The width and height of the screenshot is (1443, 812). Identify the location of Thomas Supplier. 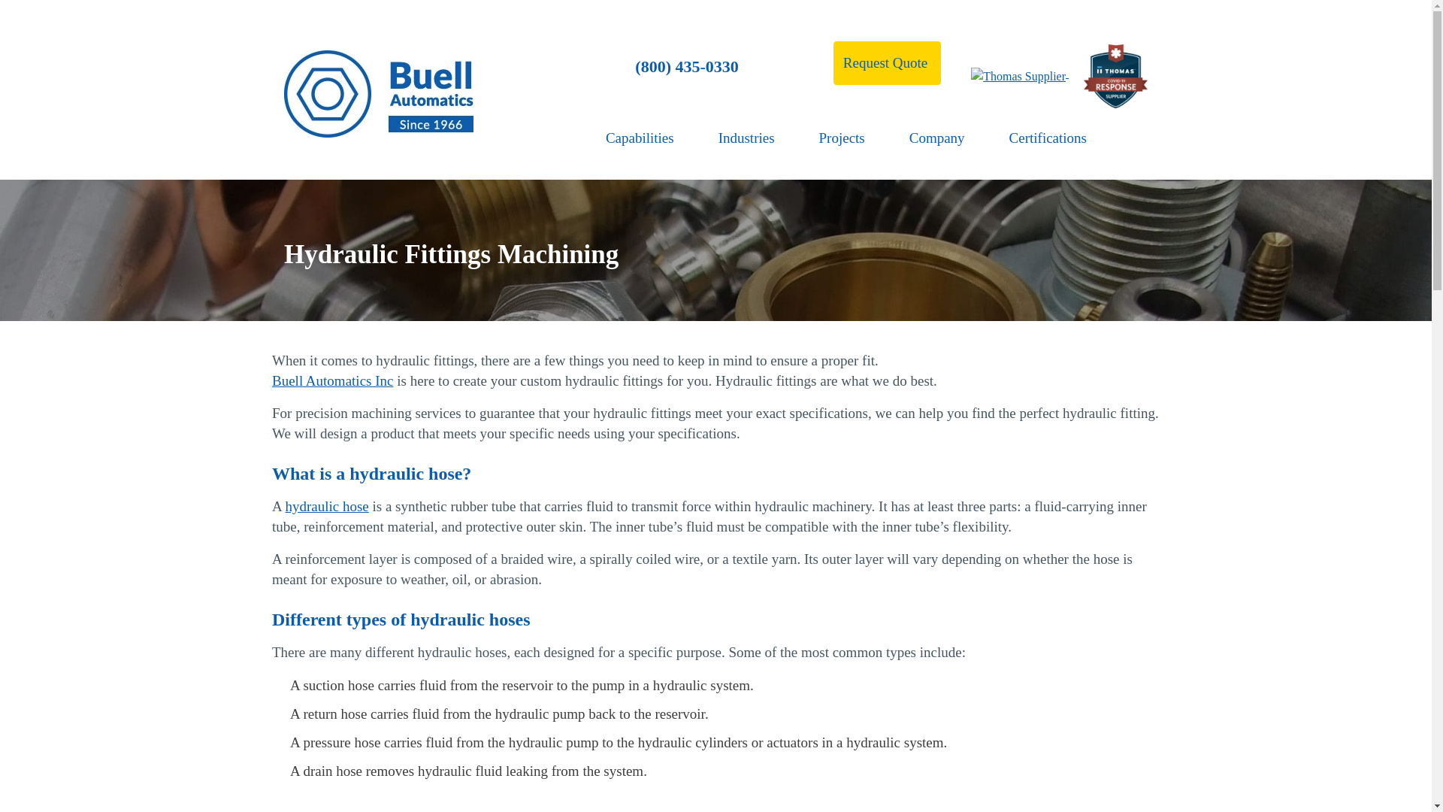
(1115, 76).